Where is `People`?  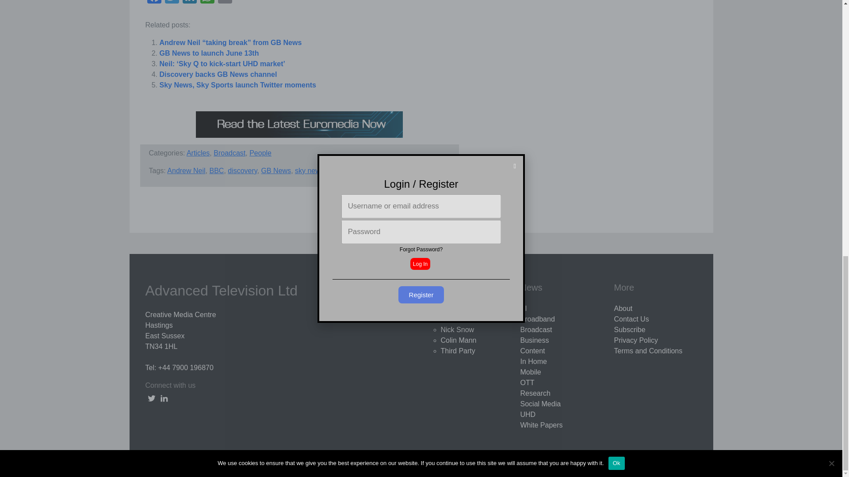
People is located at coordinates (260, 153).